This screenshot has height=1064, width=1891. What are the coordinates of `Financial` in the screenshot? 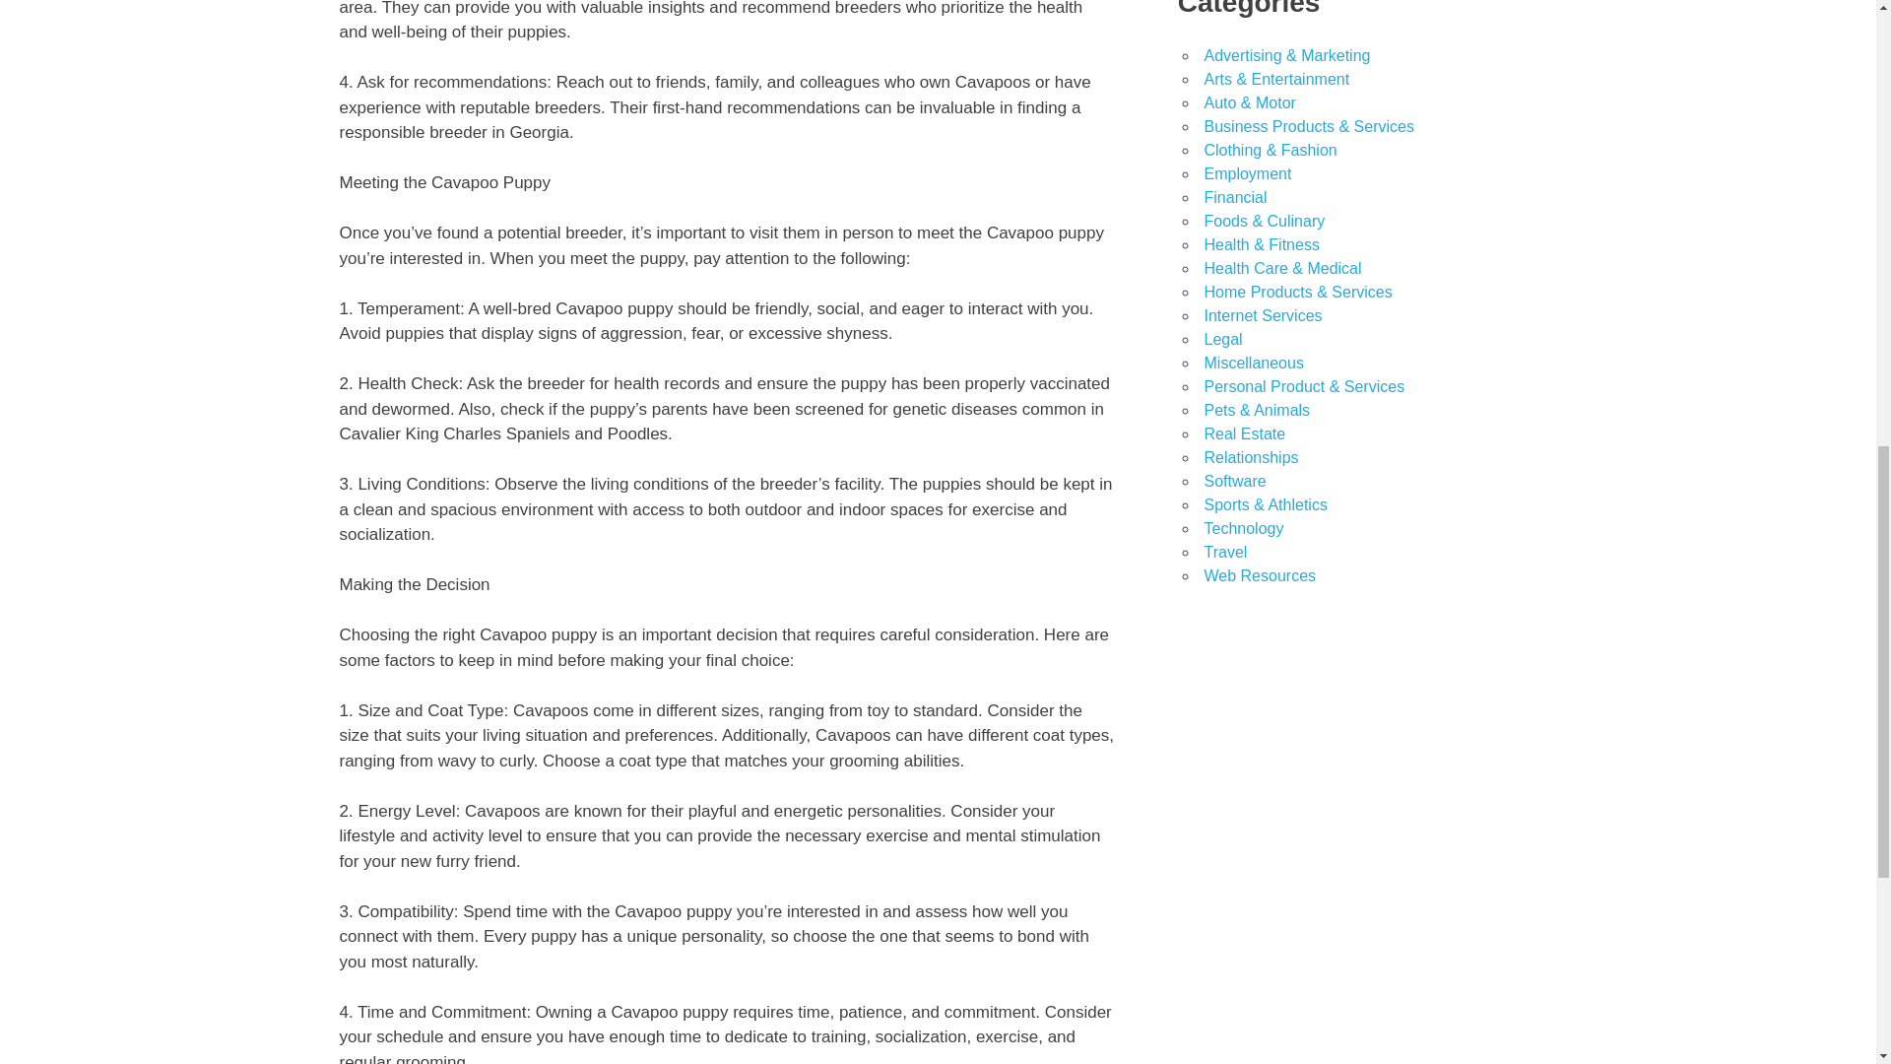 It's located at (1235, 197).